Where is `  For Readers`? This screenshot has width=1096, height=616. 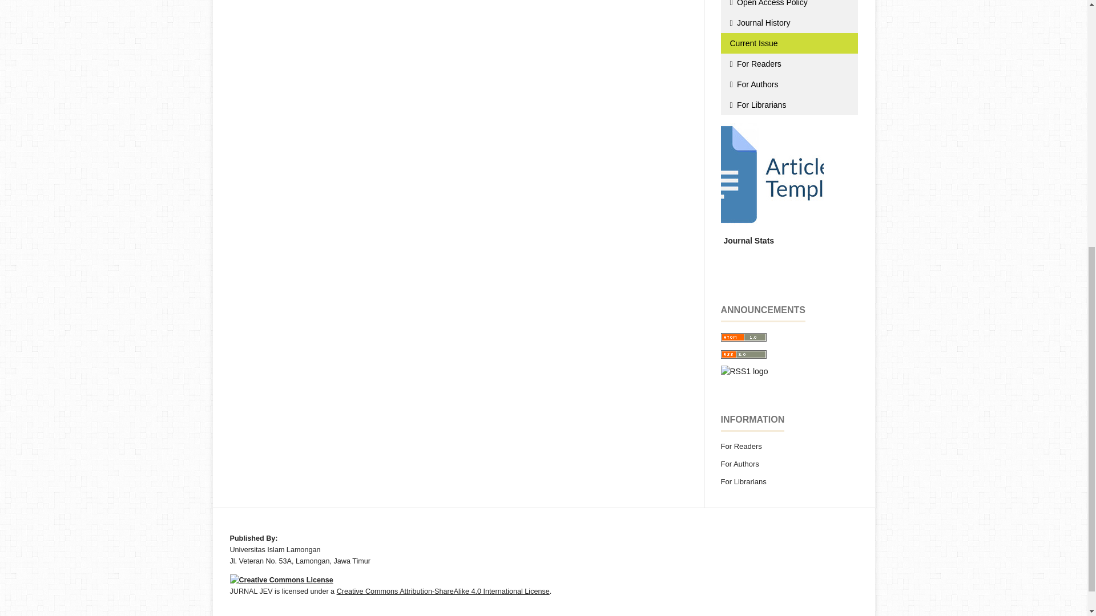   For Readers is located at coordinates (788, 58).